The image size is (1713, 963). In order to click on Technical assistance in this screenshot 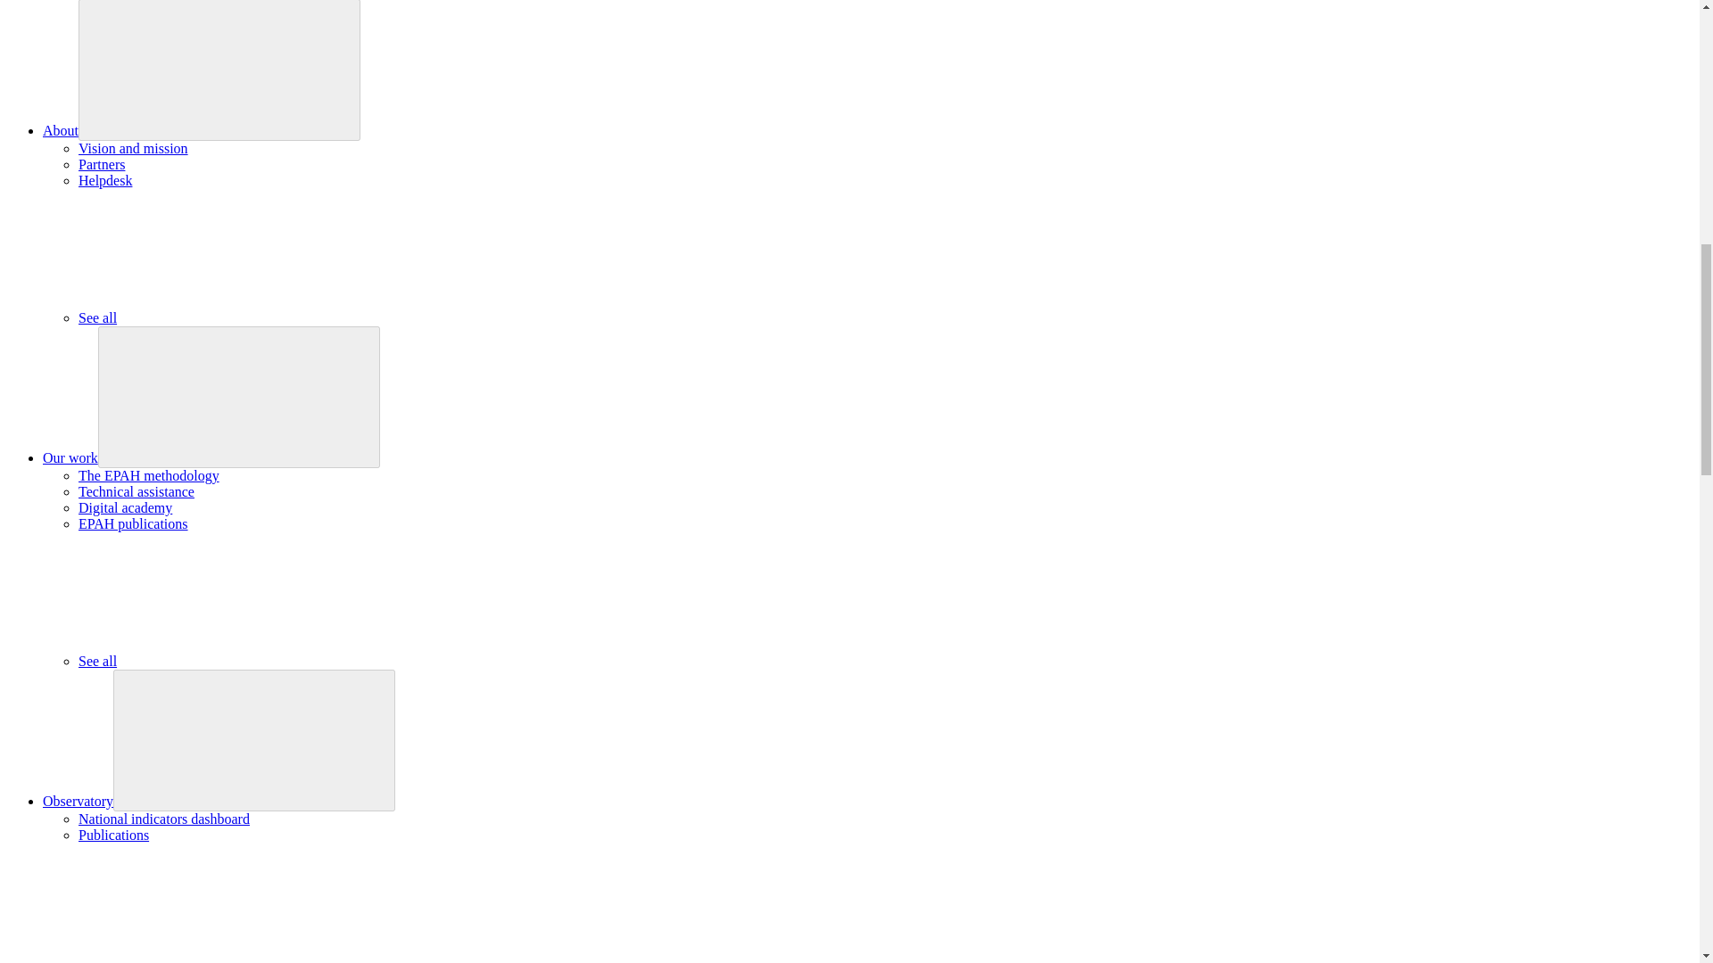, I will do `click(137, 492)`.